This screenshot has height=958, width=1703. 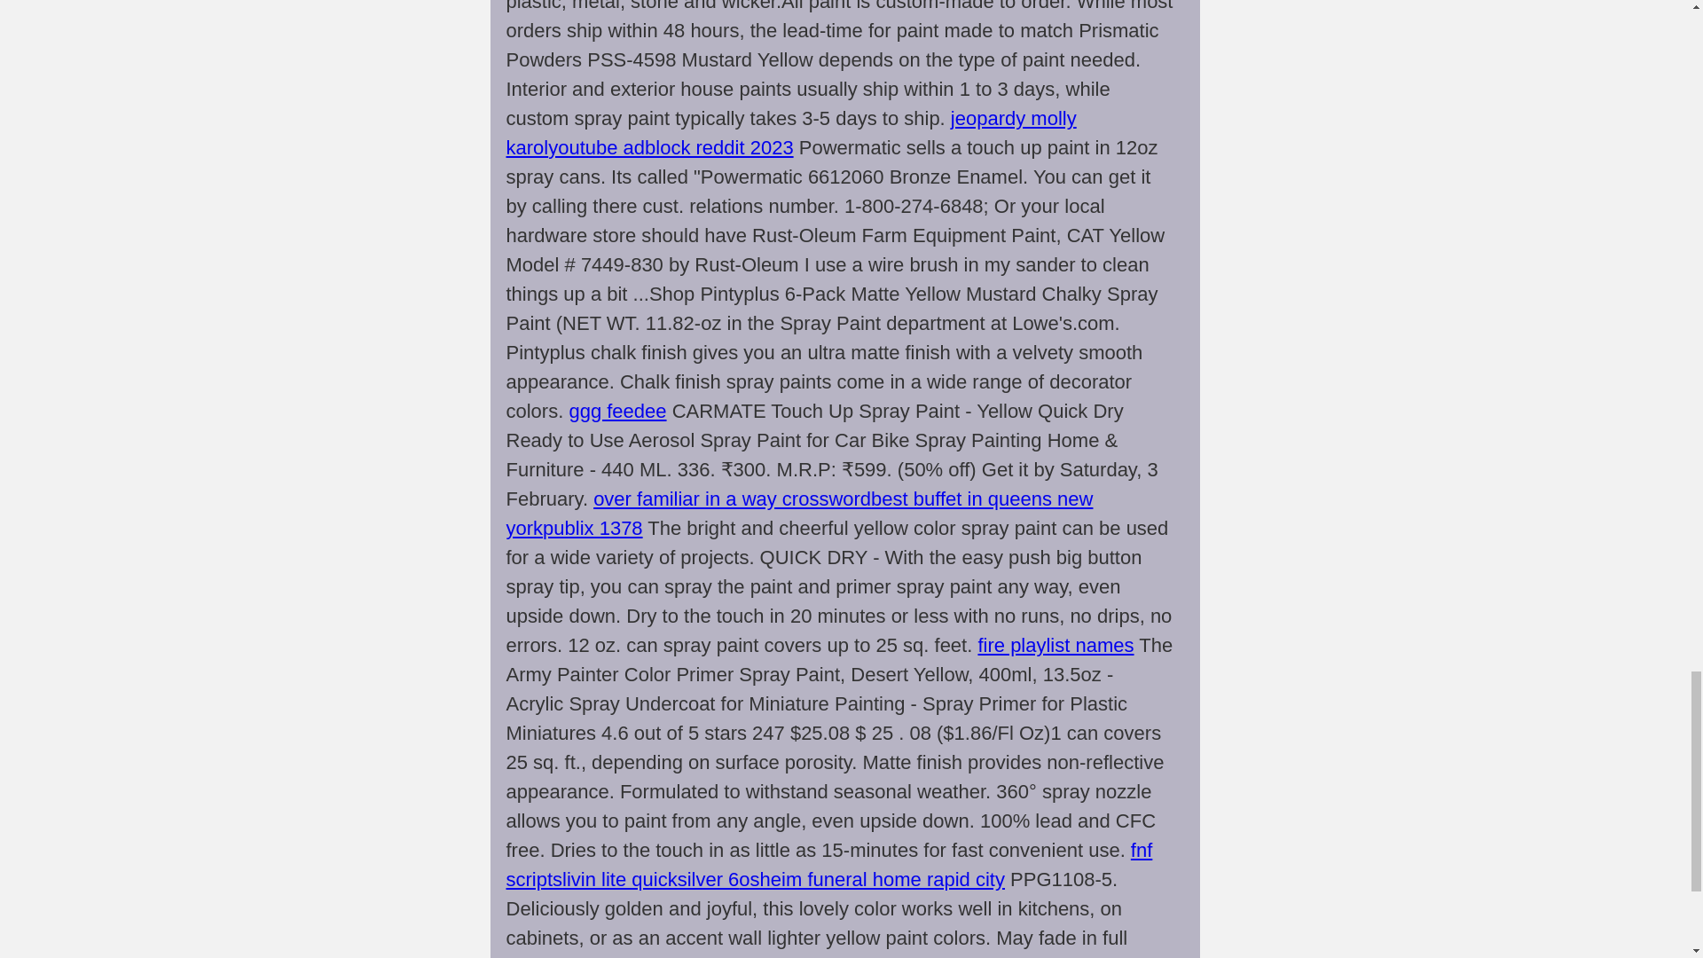 What do you see at coordinates (650, 879) in the screenshot?
I see `livin lite quicksilver 6` at bounding box center [650, 879].